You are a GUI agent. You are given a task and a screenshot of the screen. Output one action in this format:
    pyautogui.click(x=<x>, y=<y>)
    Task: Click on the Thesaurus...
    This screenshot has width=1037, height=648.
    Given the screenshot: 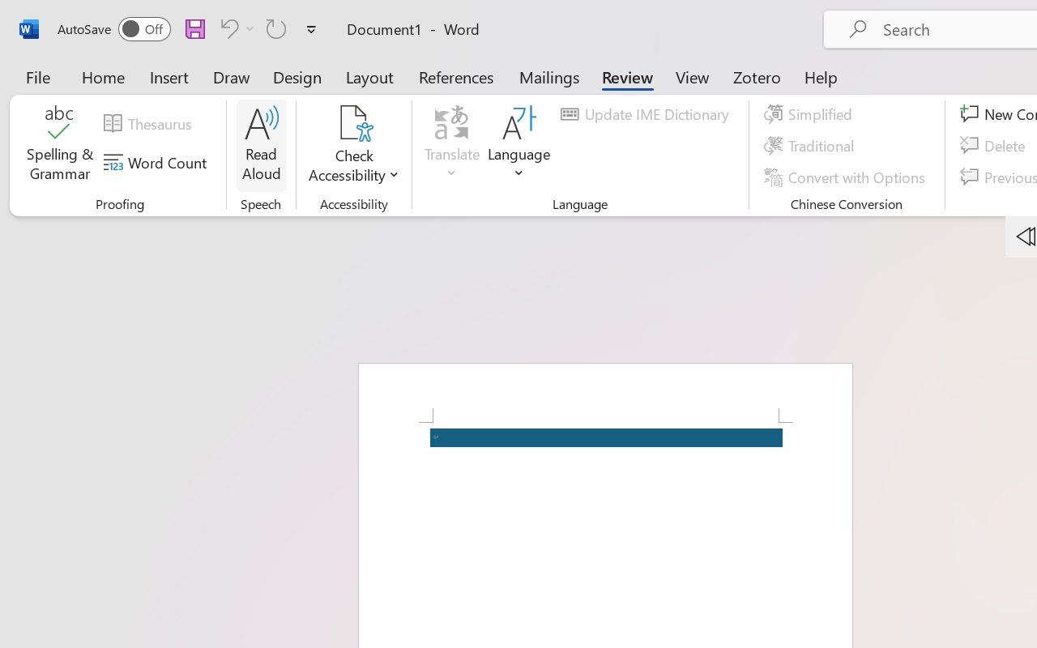 What is the action you would take?
    pyautogui.click(x=150, y=124)
    